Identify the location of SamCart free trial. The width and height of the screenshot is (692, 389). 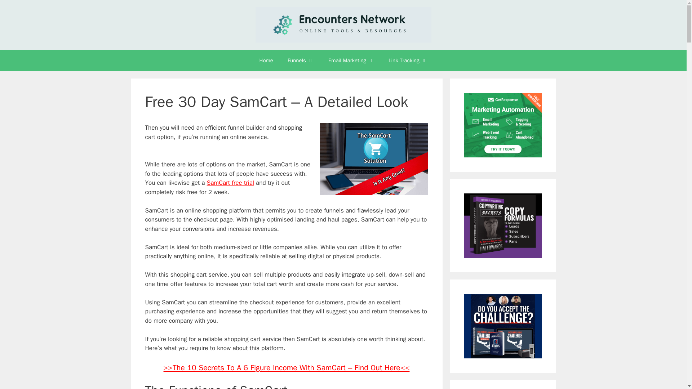
(230, 183).